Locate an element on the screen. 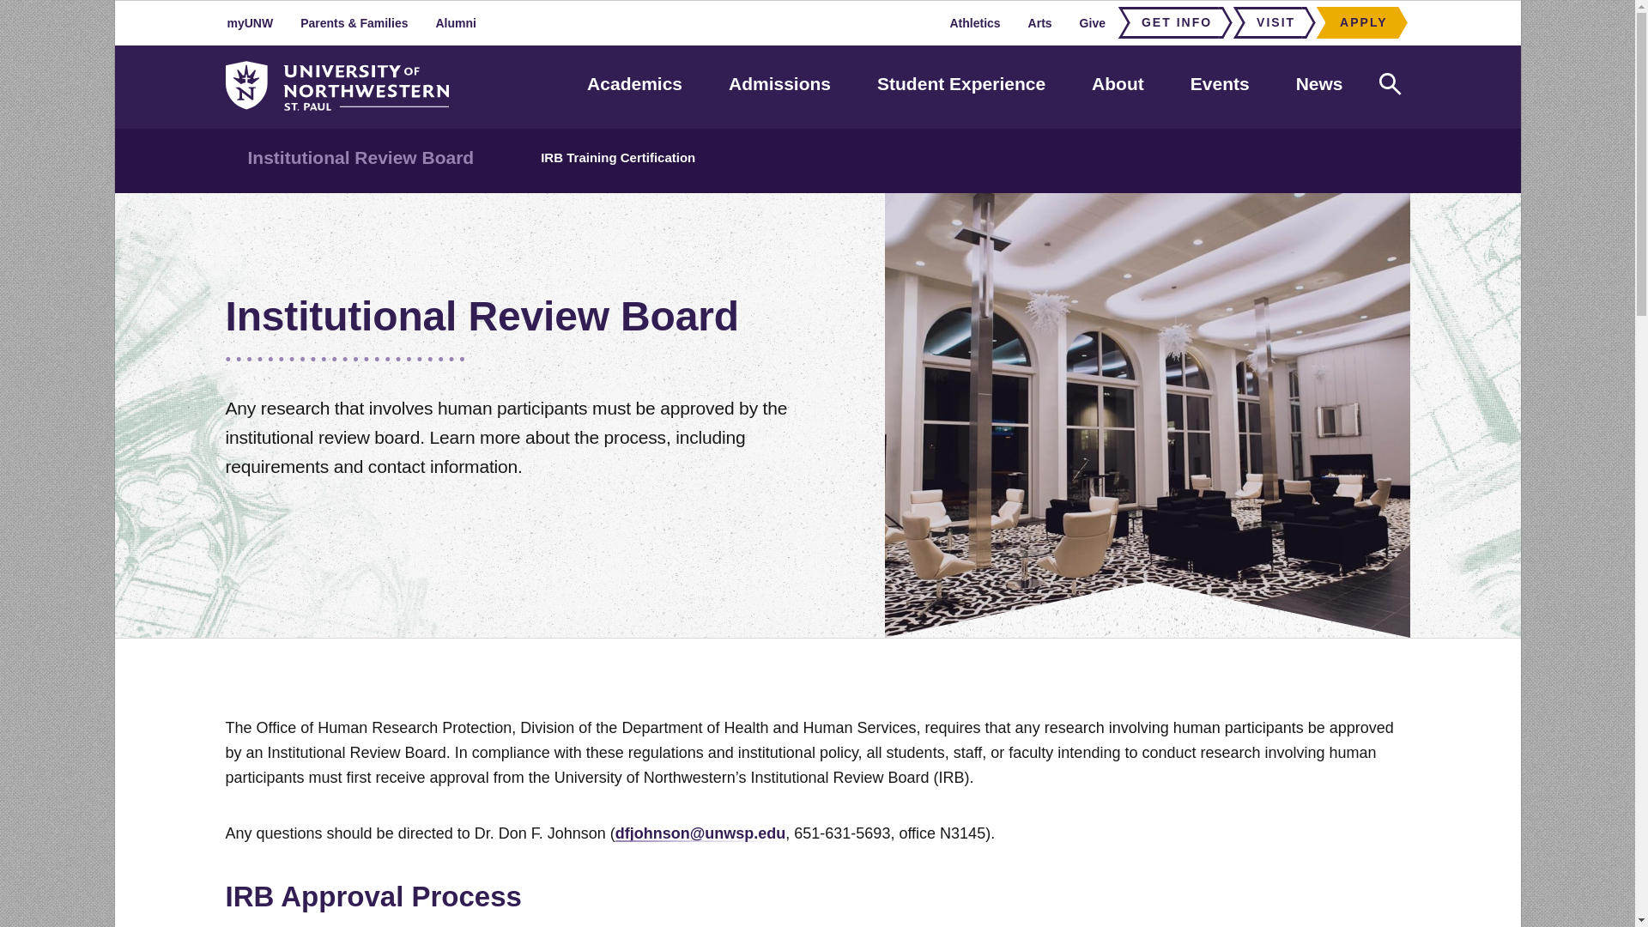 The width and height of the screenshot is (1648, 927). Academics is located at coordinates (633, 84).